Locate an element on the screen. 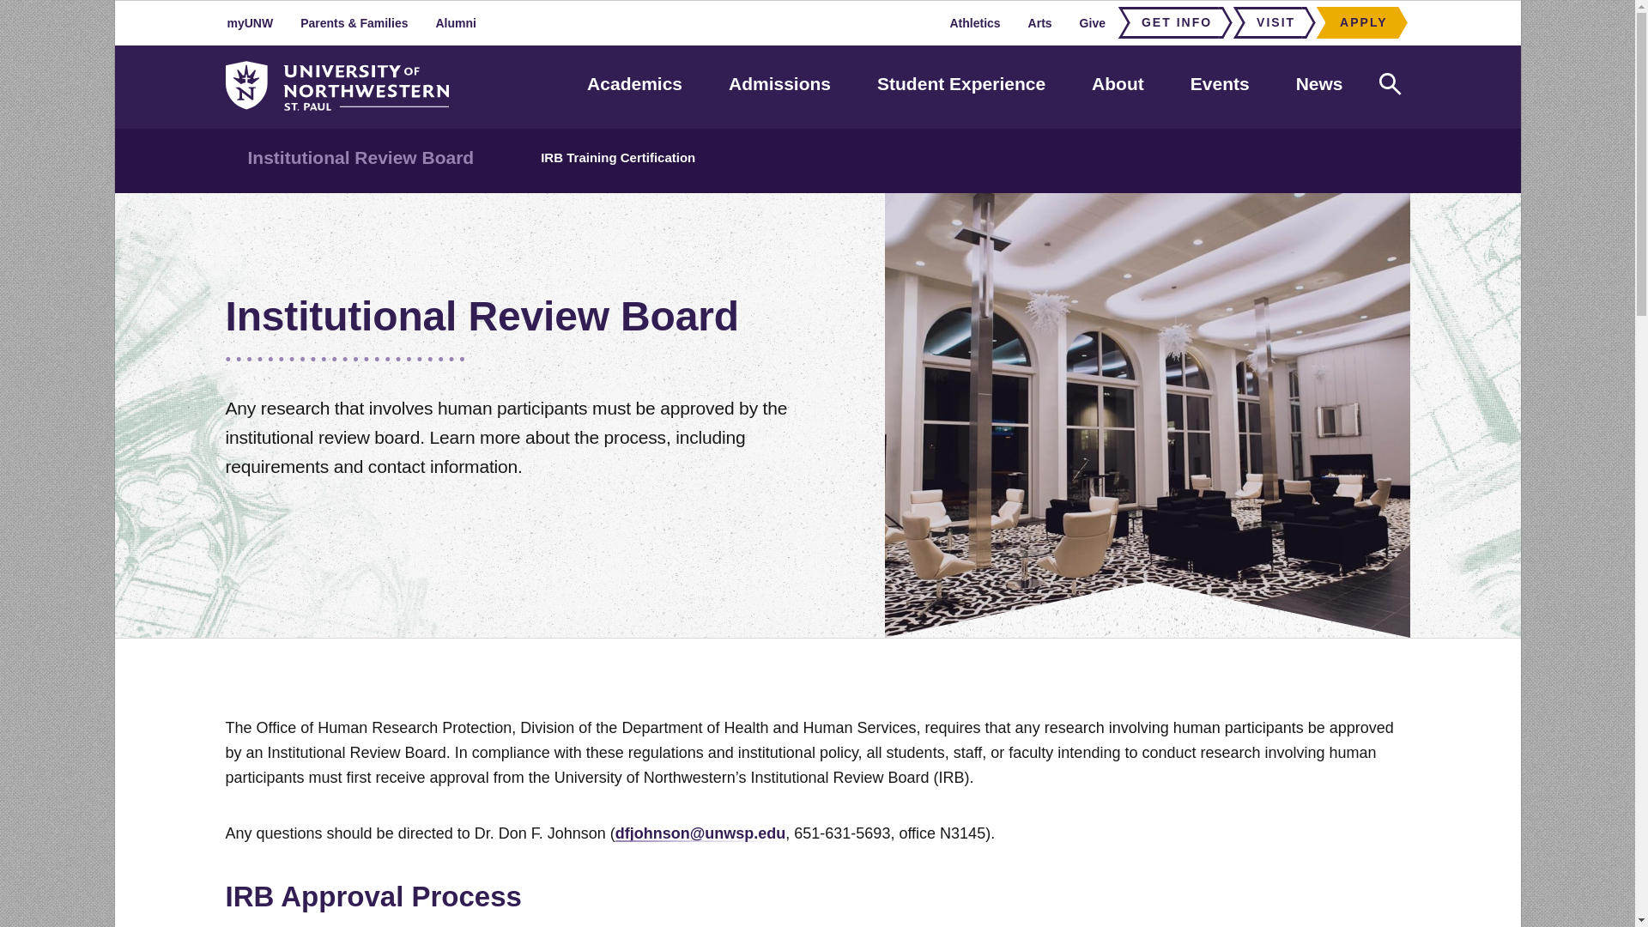 The width and height of the screenshot is (1648, 927). Academics is located at coordinates (633, 84).